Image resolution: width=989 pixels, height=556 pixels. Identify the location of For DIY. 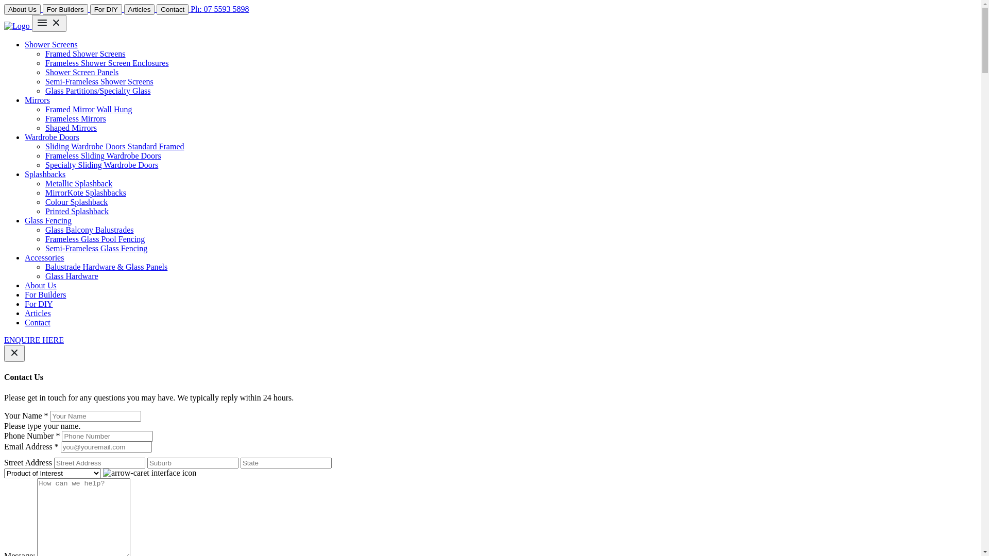
(107, 9).